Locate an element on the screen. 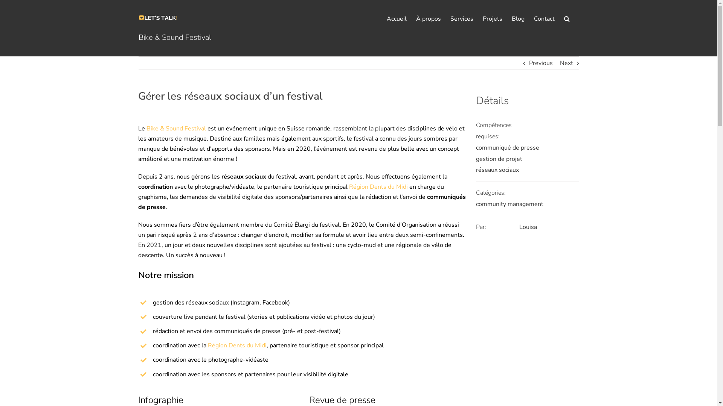 This screenshot has height=406, width=723. Louisa is located at coordinates (528, 227).